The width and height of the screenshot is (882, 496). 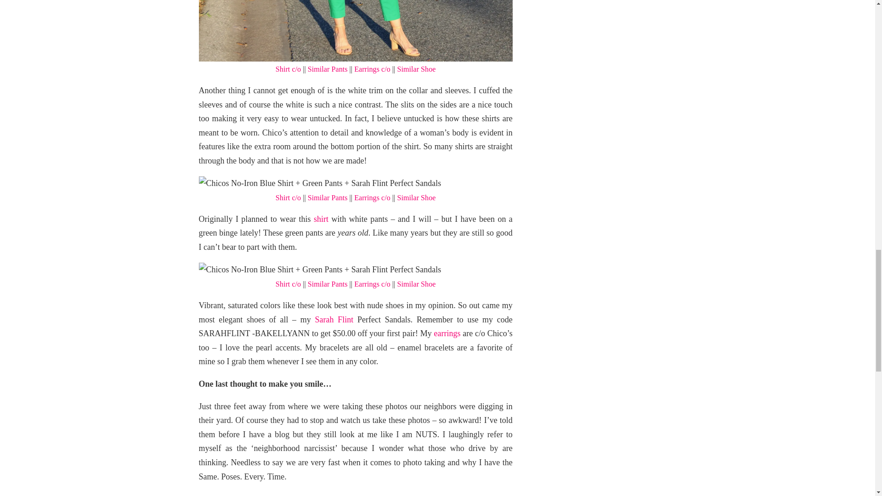 I want to click on Similar Shoe, so click(x=416, y=197).